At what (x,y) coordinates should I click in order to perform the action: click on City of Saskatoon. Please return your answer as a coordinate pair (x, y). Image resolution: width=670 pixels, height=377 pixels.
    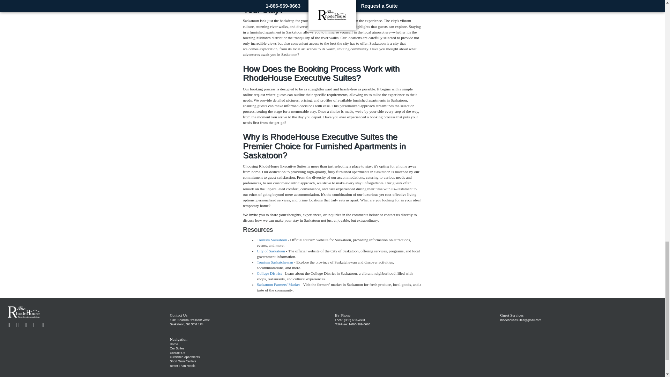
    Looking at the image, I should click on (271, 251).